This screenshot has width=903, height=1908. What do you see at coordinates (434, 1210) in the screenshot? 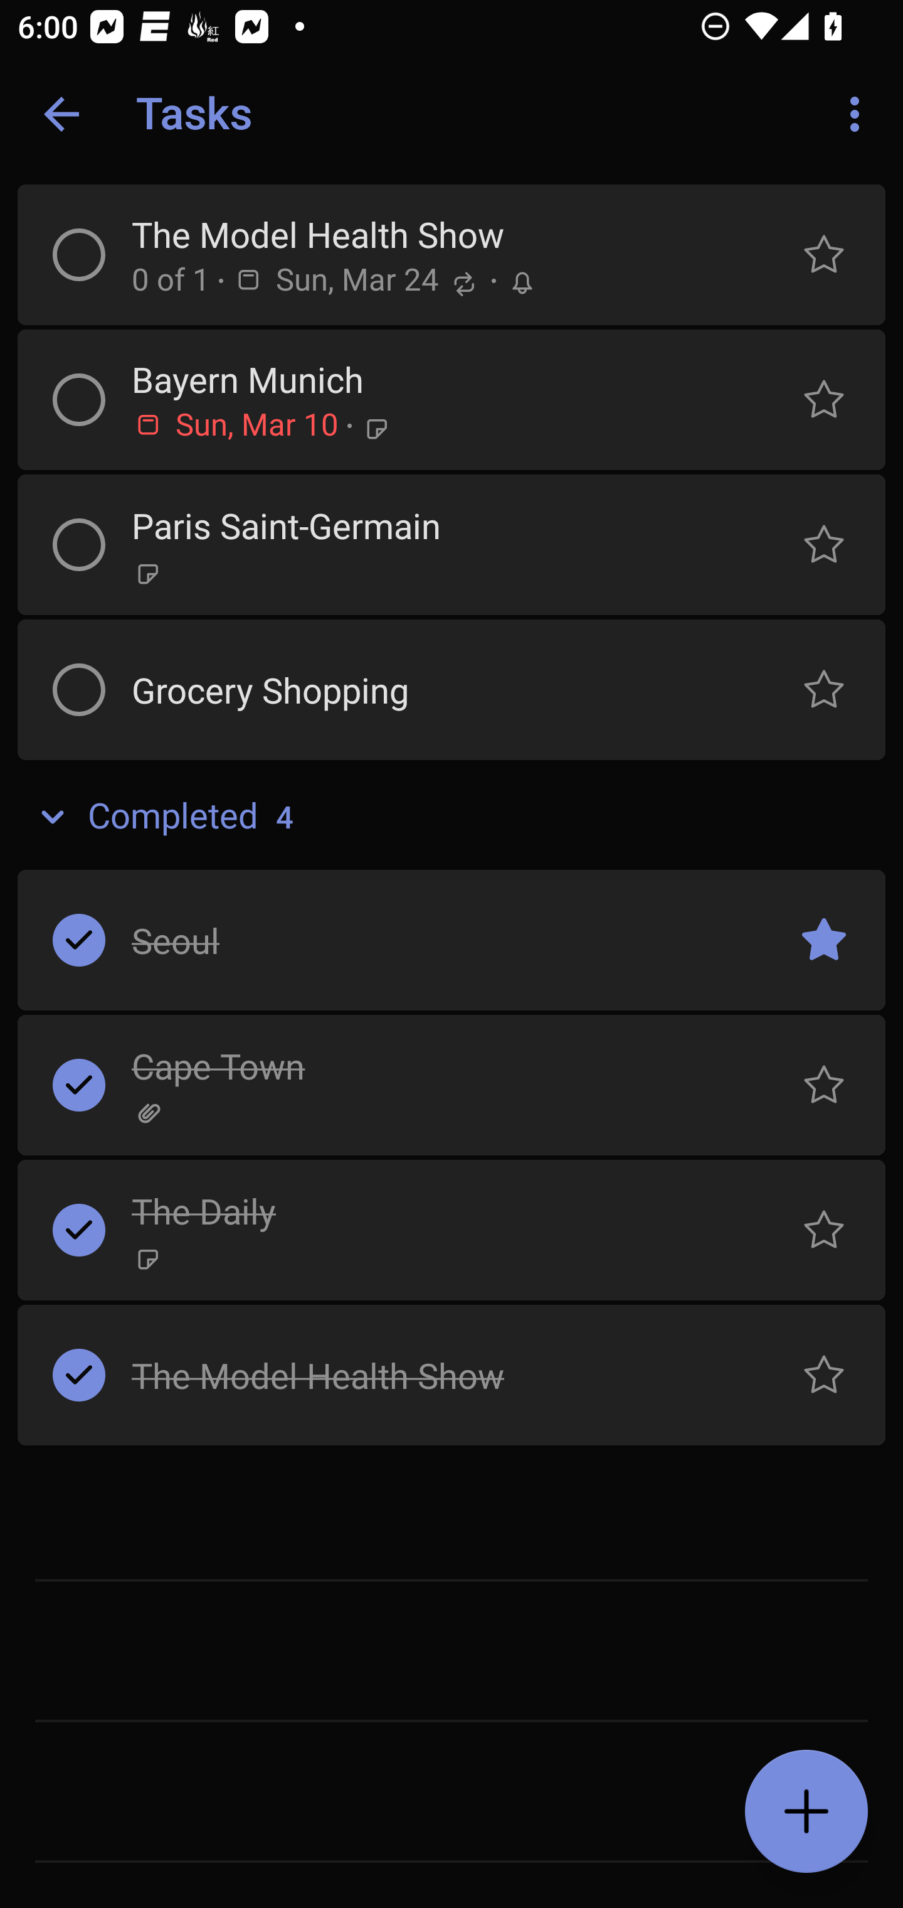
I see `The Daily` at bounding box center [434, 1210].